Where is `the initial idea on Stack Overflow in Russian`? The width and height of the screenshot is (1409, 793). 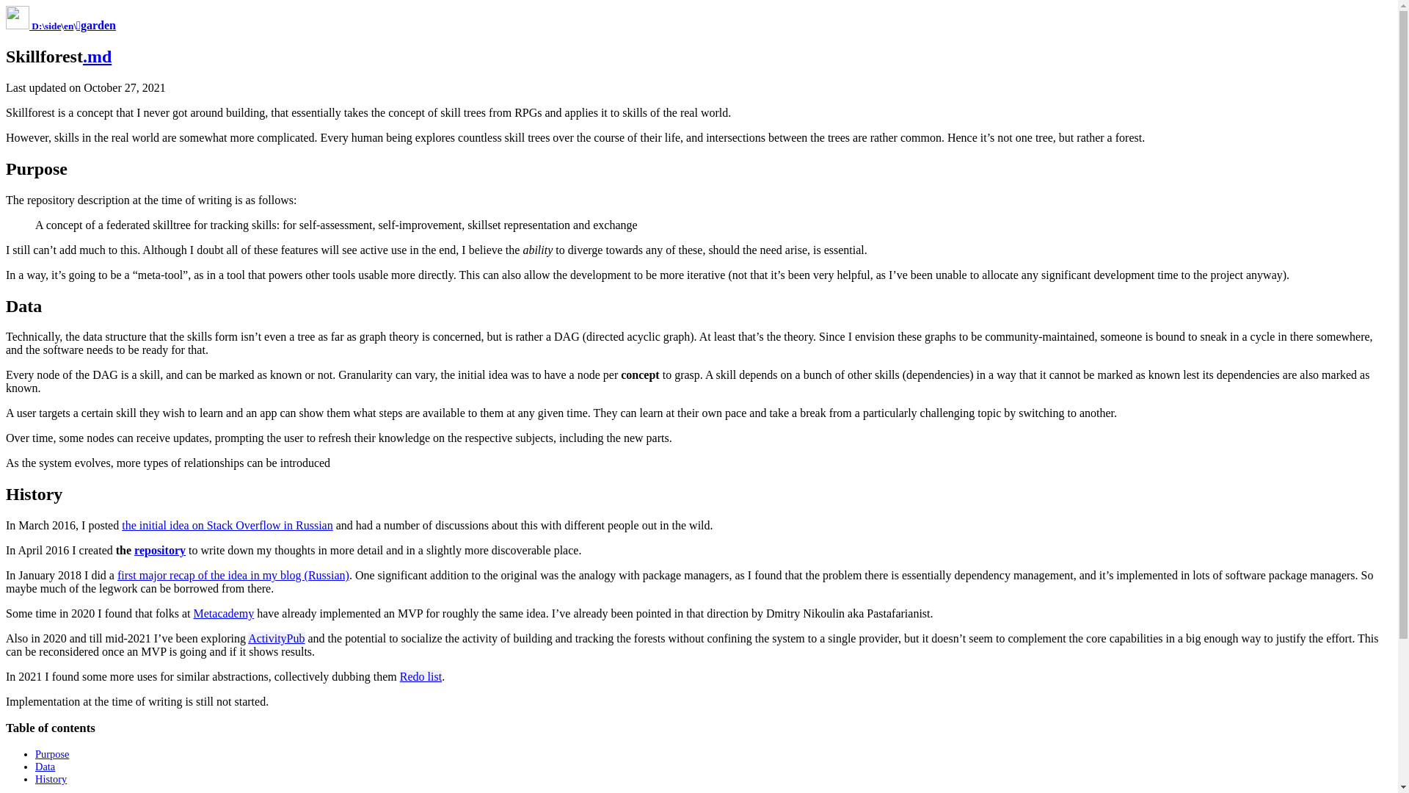
the initial idea on Stack Overflow in Russian is located at coordinates (227, 525).